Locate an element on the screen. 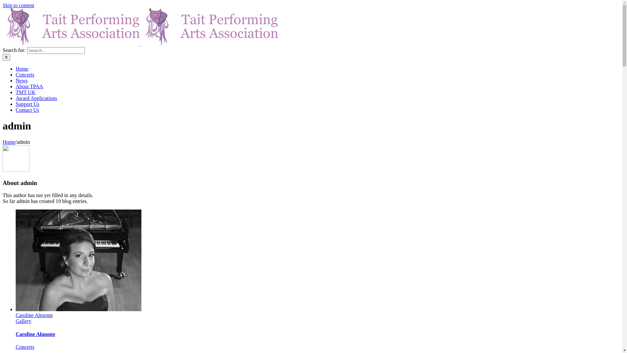 Image resolution: width=627 pixels, height=353 pixels. Caroline Almonte is located at coordinates (34, 315).